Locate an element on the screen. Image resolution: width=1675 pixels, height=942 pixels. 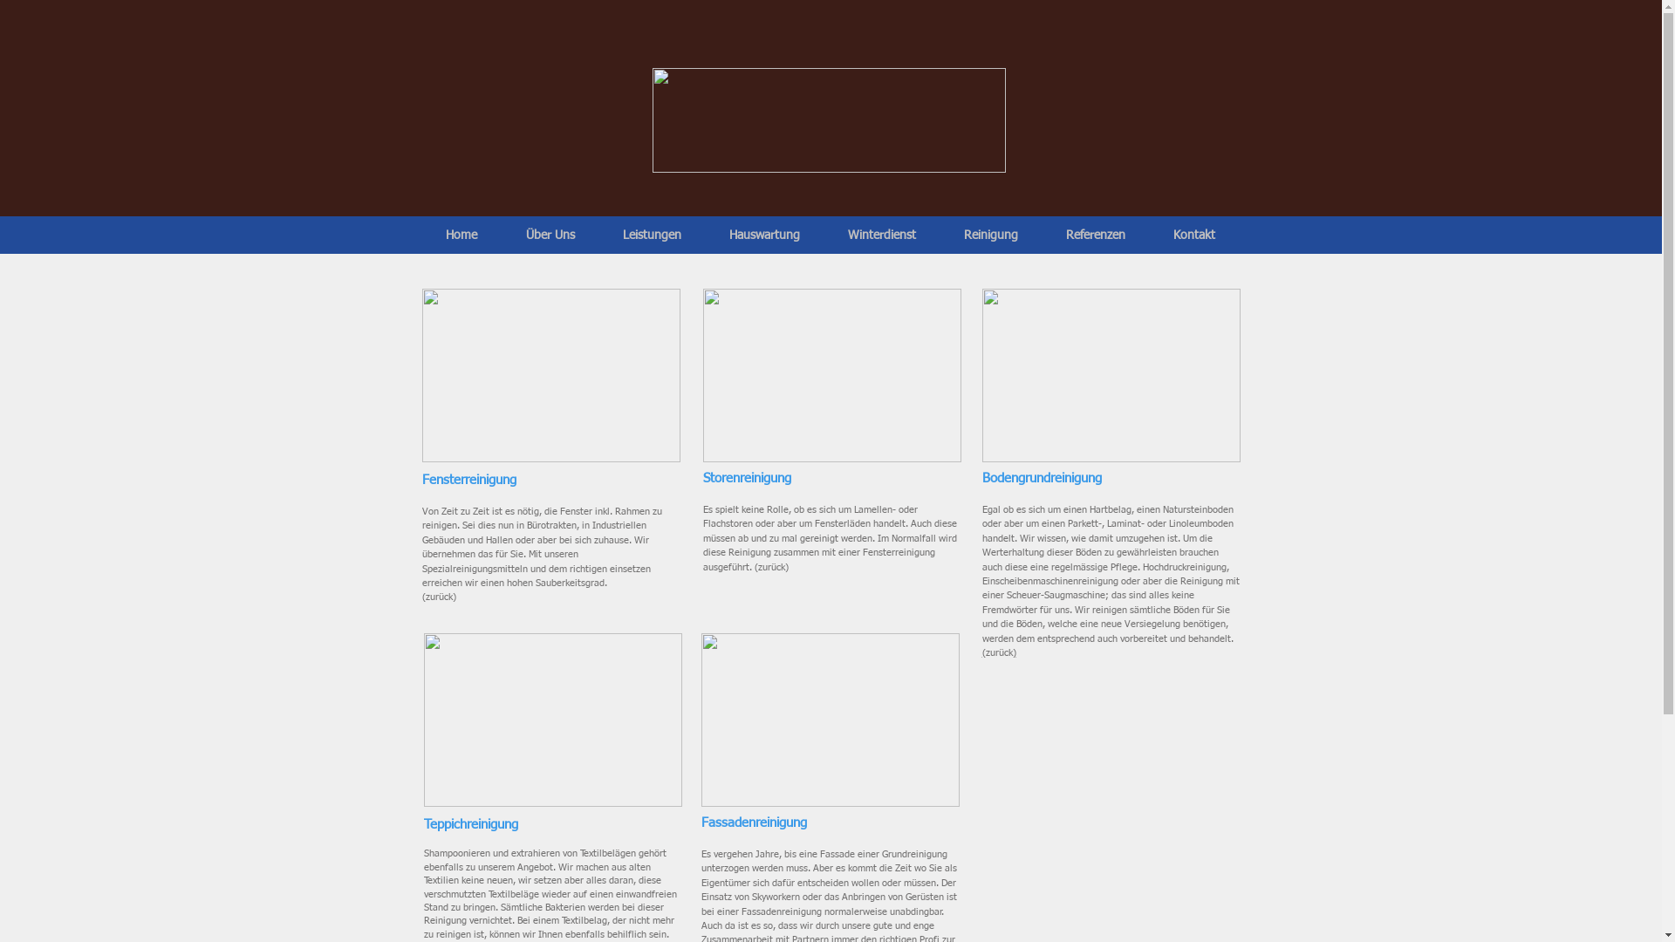
Kontakt is located at coordinates (1195, 235).